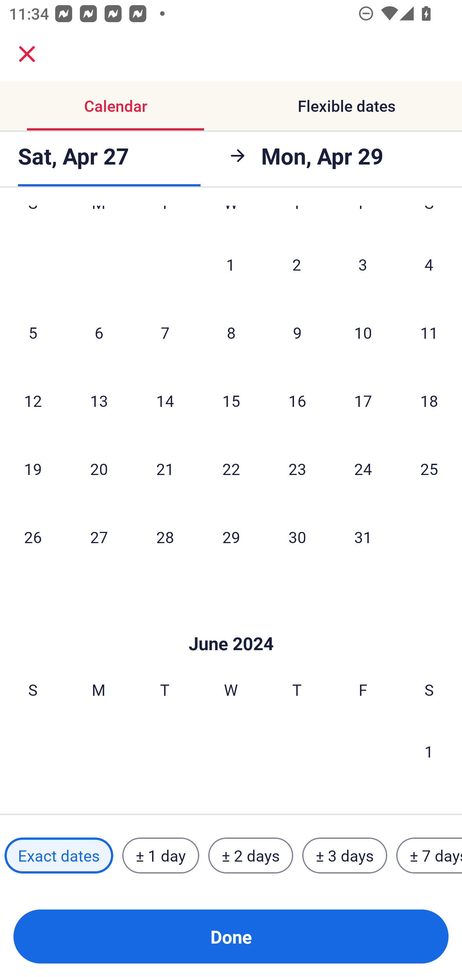  I want to click on Done, so click(231, 937).